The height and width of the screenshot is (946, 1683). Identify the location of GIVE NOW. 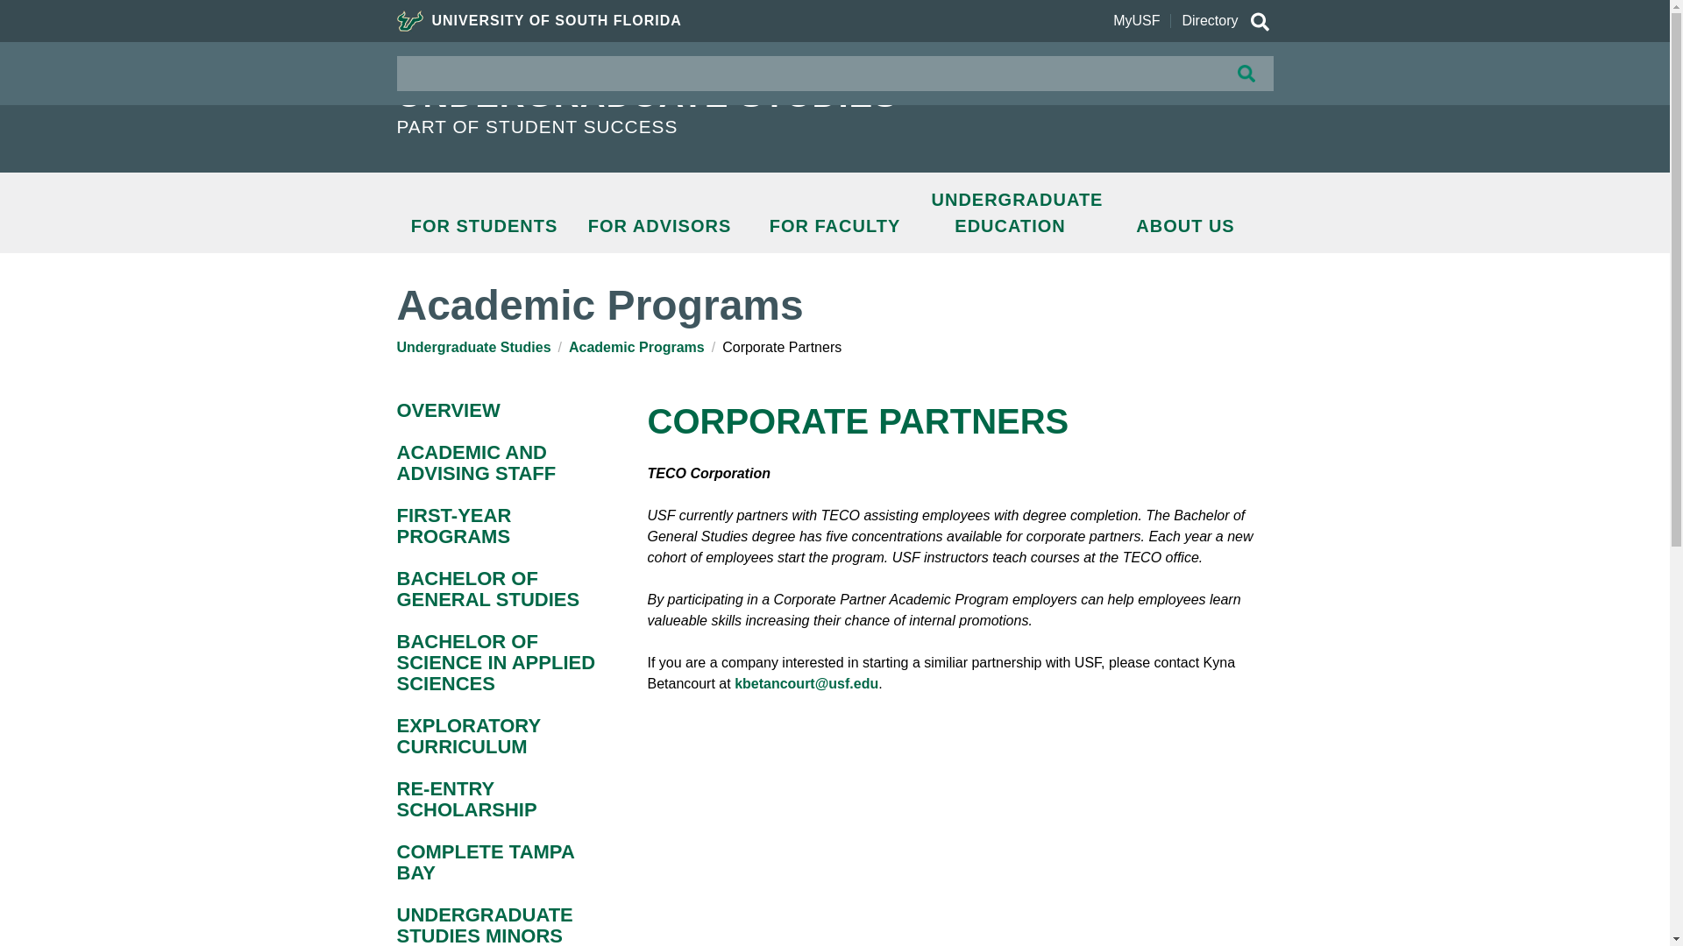
(1201, 80).